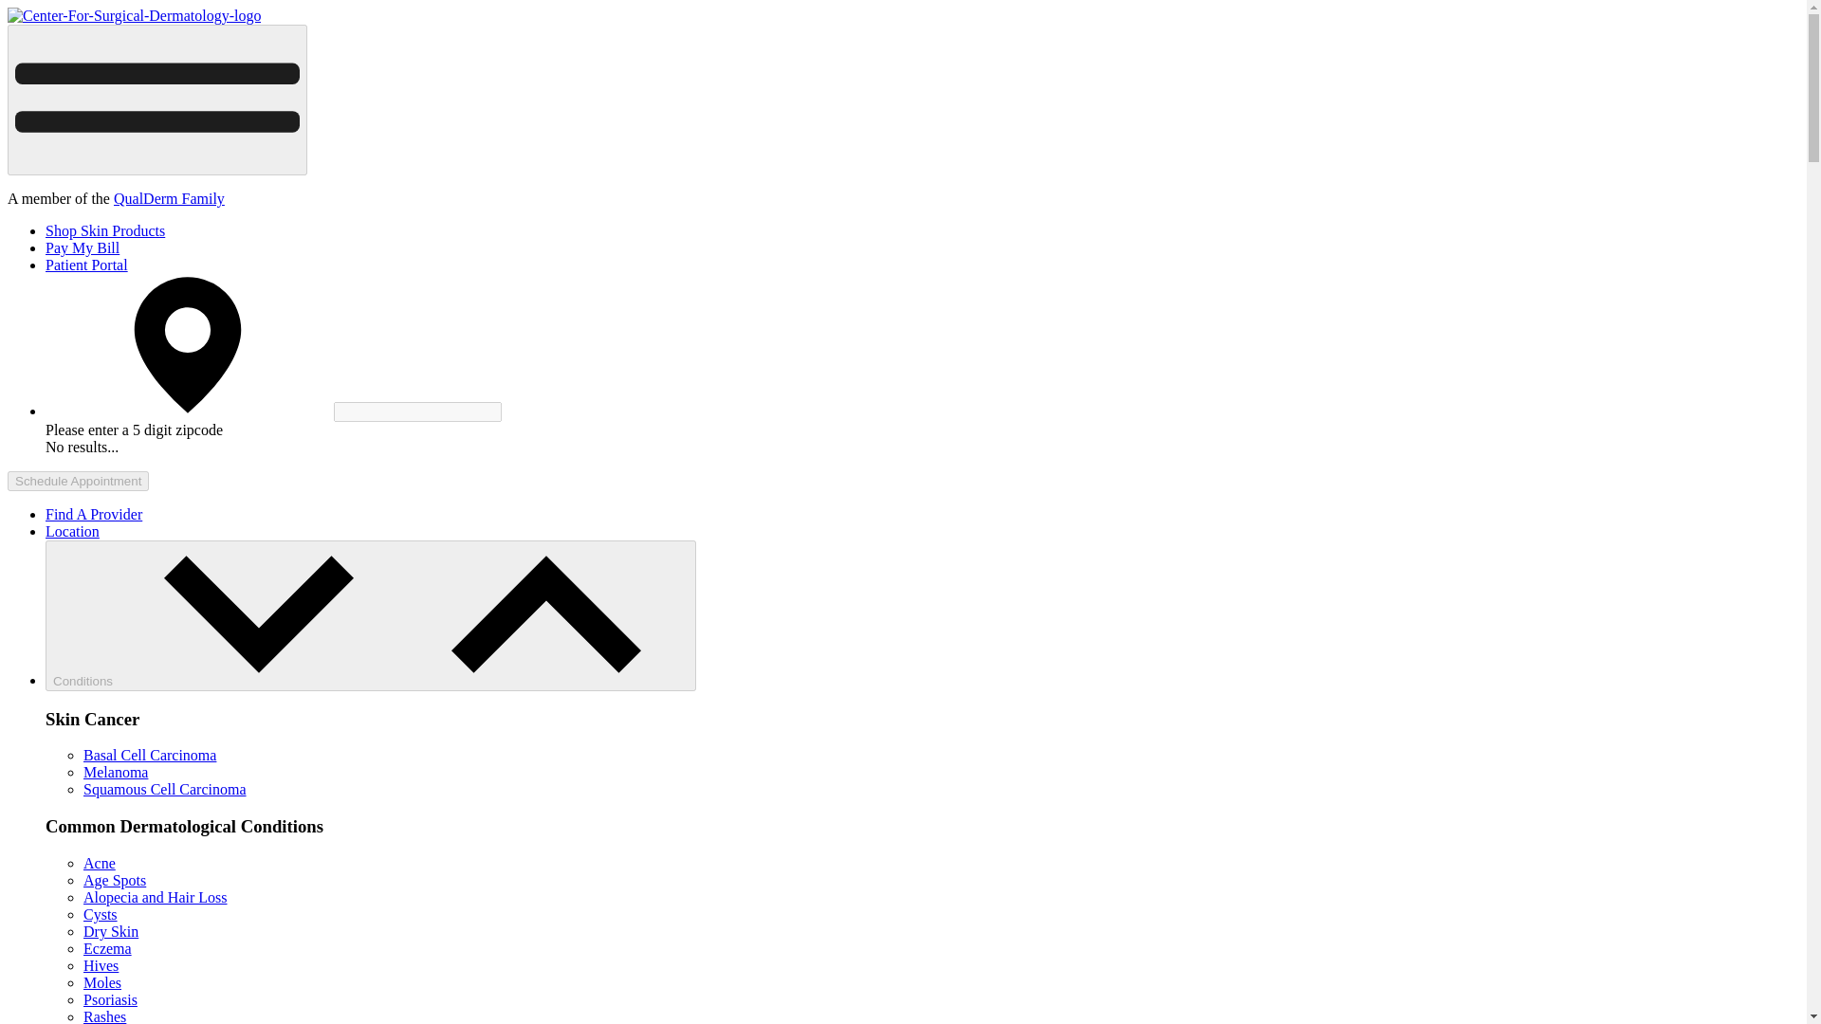  Describe the element at coordinates (107, 948) in the screenshot. I see `Eczema` at that location.